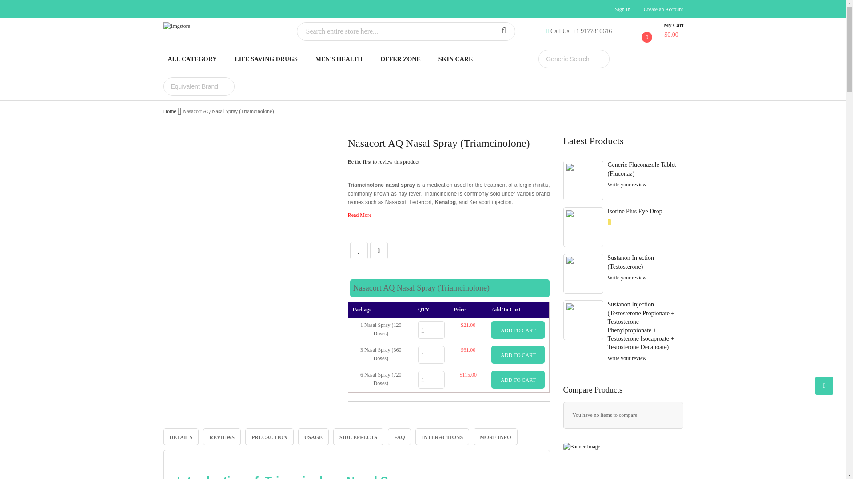  What do you see at coordinates (193, 59) in the screenshot?
I see `ALL CATEGORY` at bounding box center [193, 59].